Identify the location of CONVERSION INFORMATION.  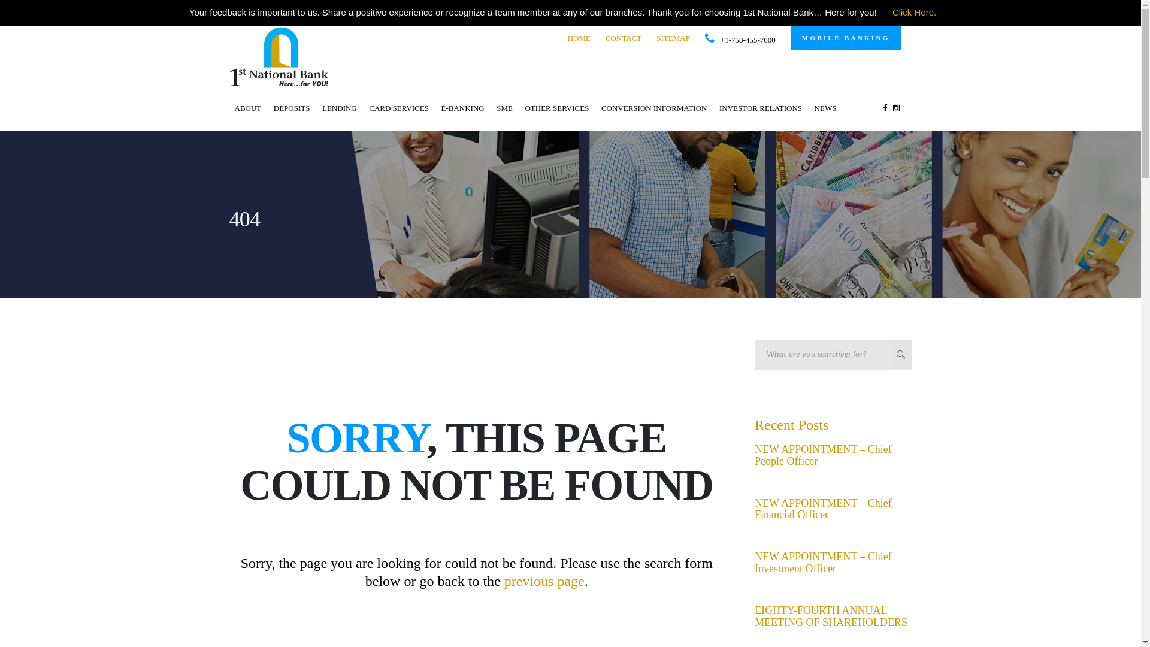
(654, 108).